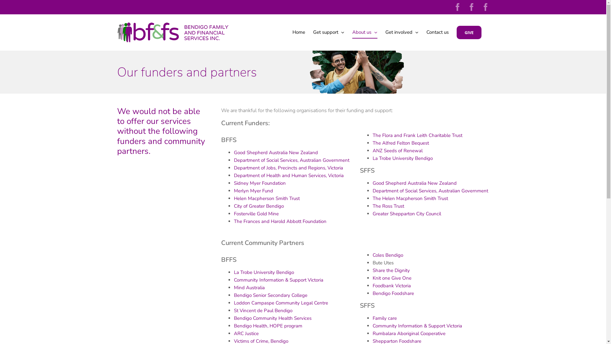  I want to click on Facebook, so click(486, 7).